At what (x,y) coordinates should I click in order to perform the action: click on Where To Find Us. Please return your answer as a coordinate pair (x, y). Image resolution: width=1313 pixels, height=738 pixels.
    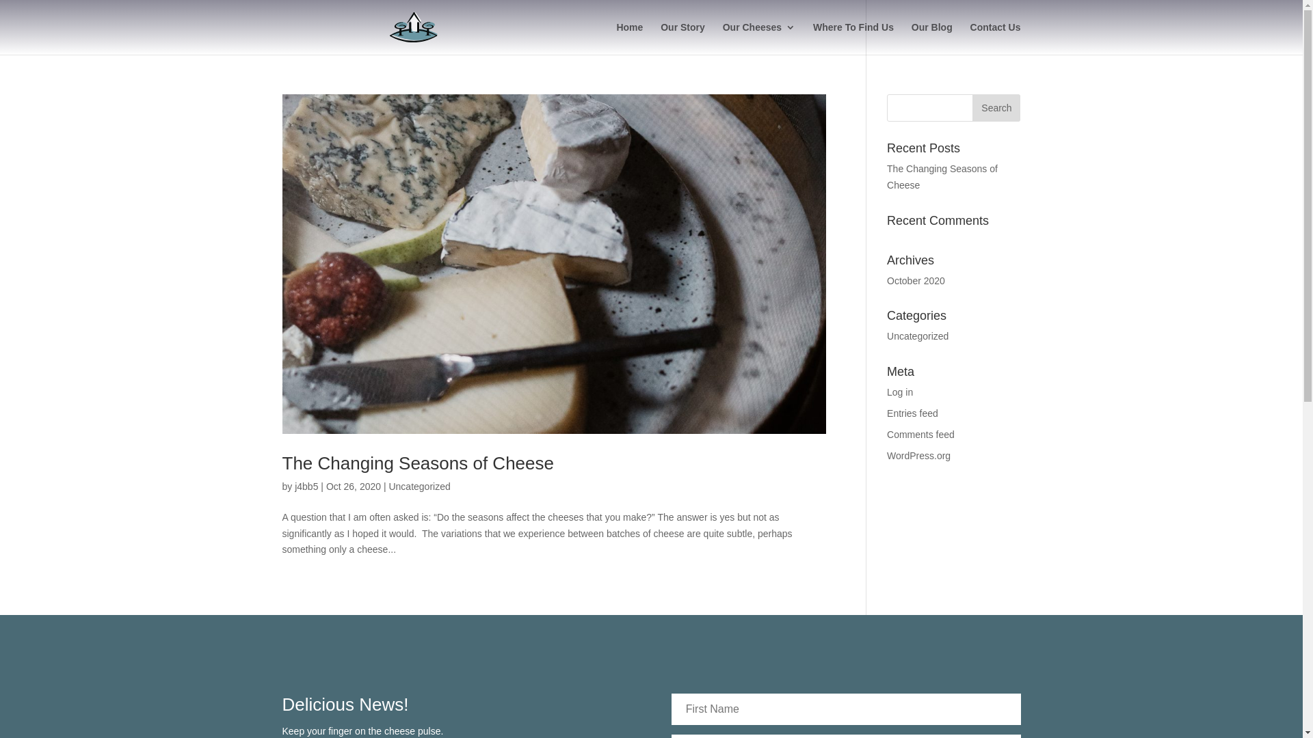
    Looking at the image, I should click on (853, 38).